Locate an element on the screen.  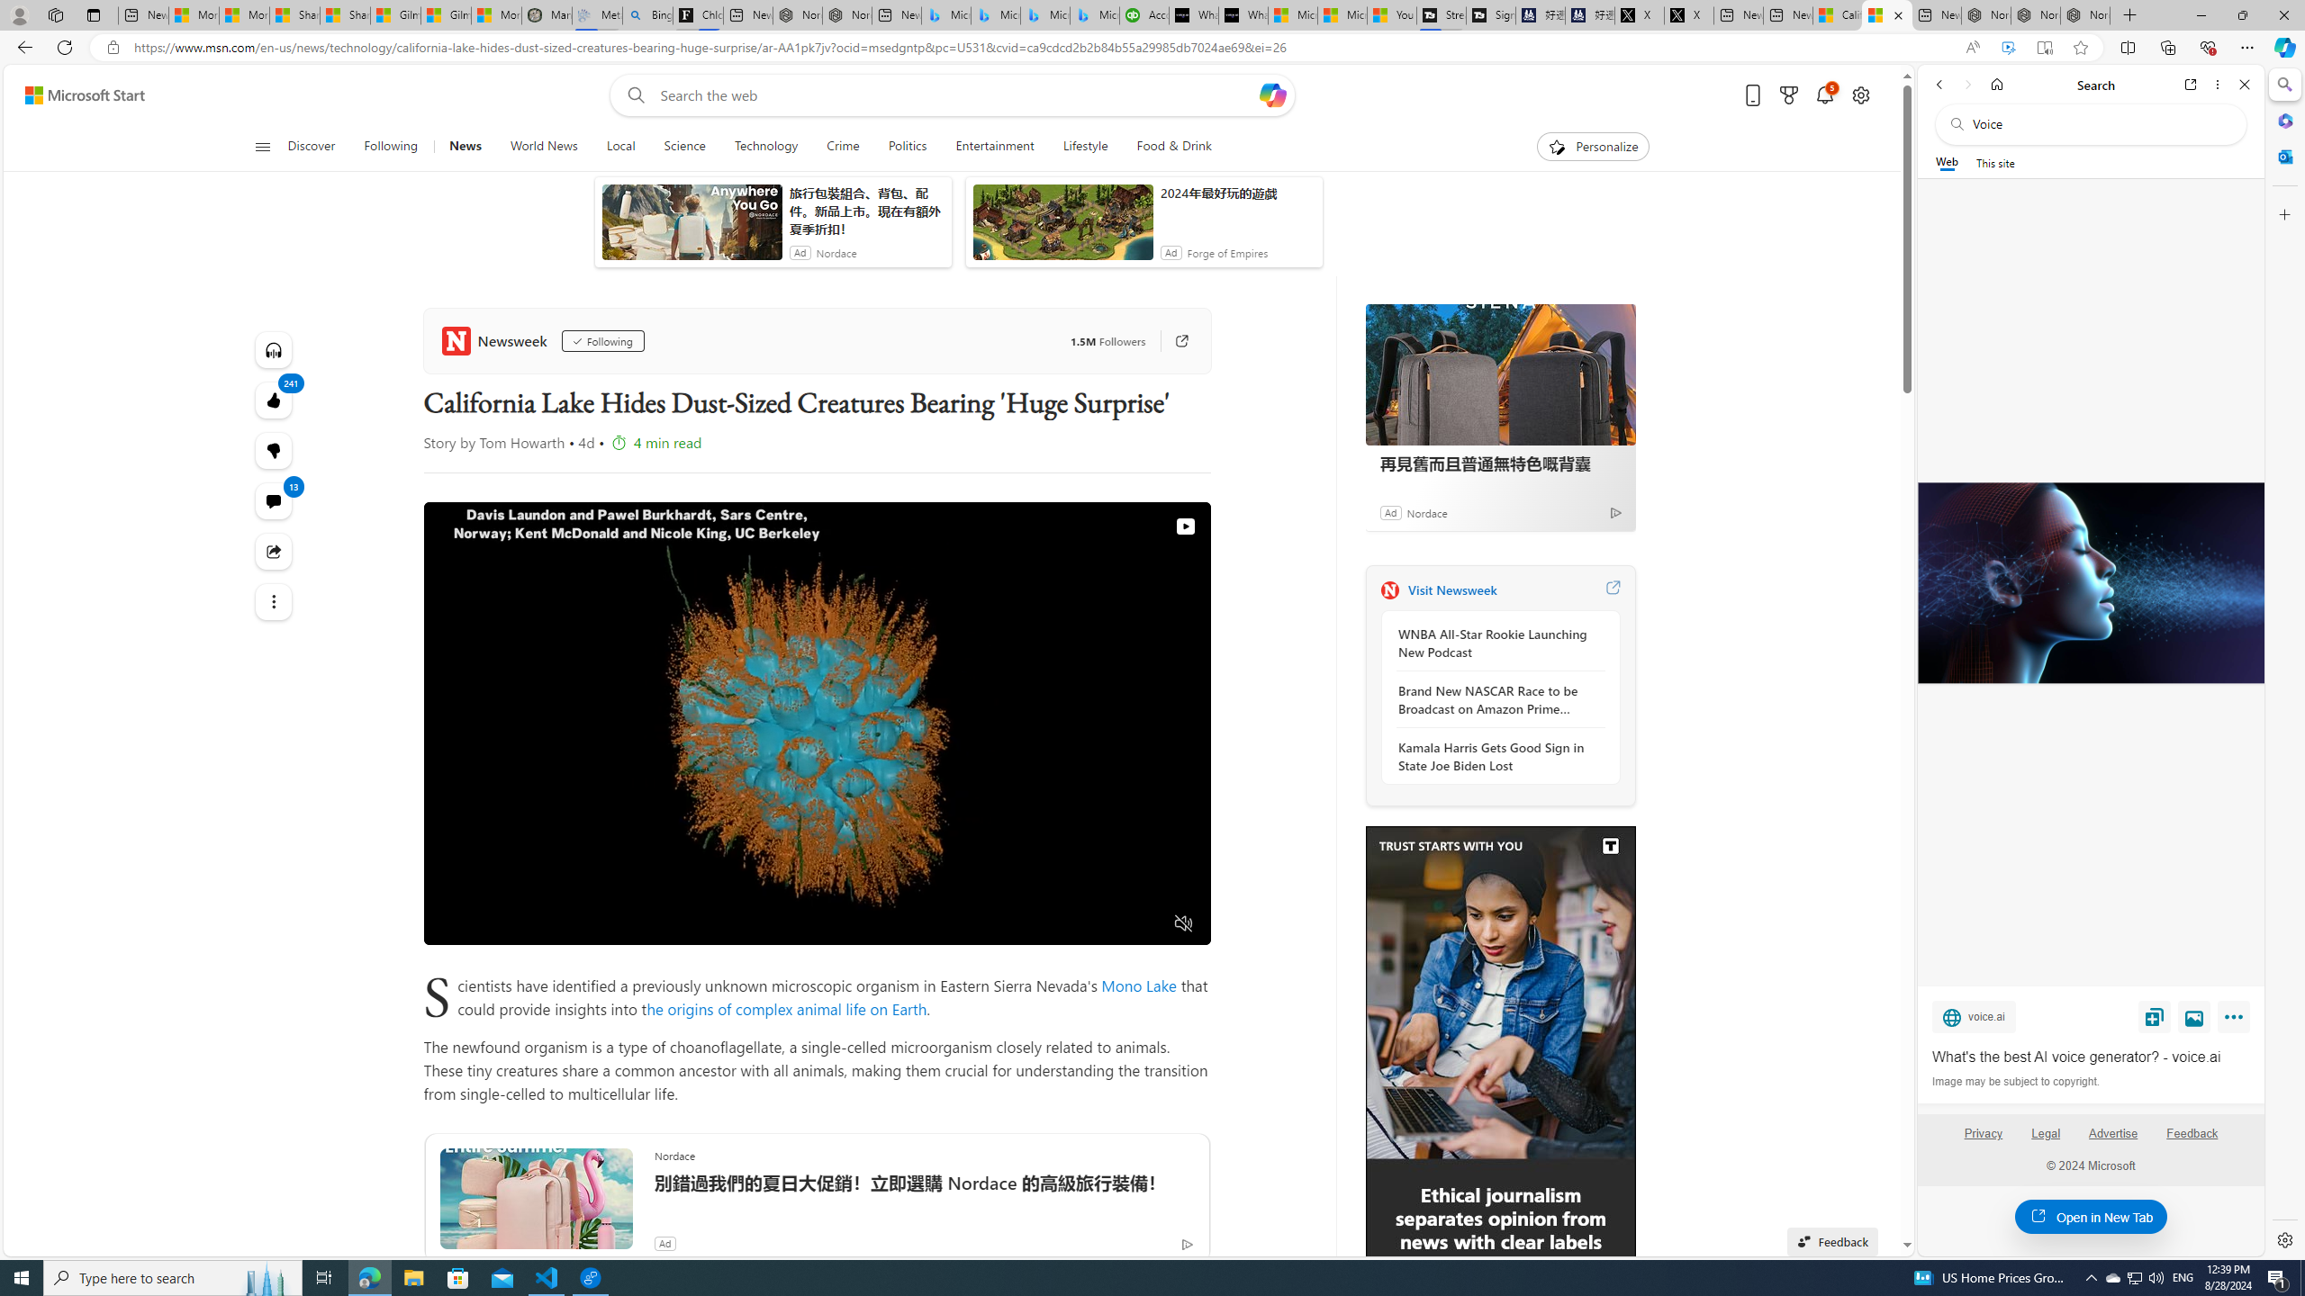
What's the best AI voice generator? - voice.ai is located at coordinates (2090, 583).